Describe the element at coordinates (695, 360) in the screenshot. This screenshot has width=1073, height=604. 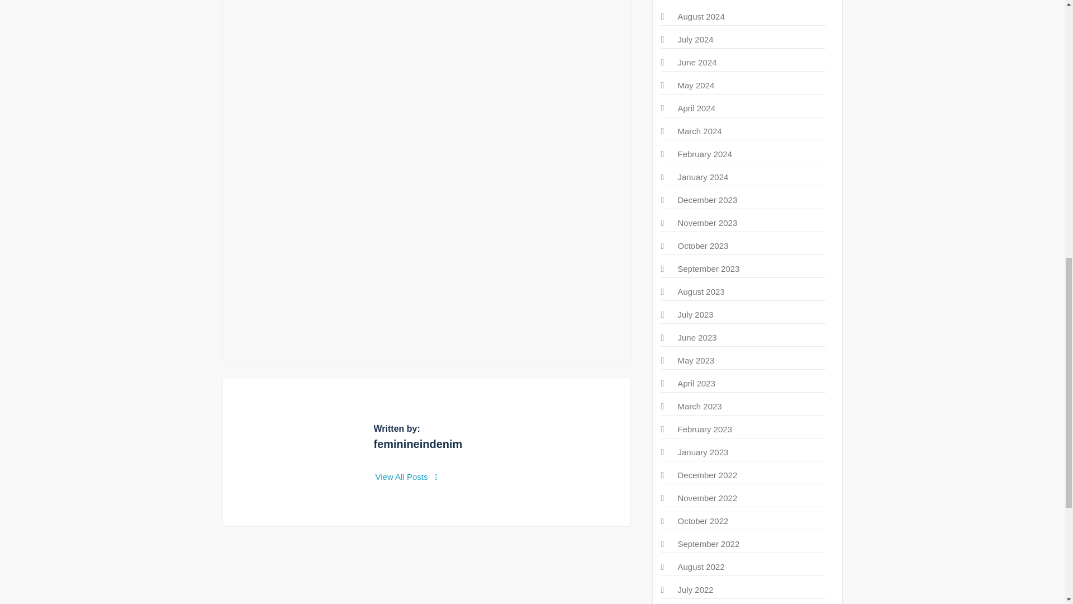
I see `May 2023` at that location.